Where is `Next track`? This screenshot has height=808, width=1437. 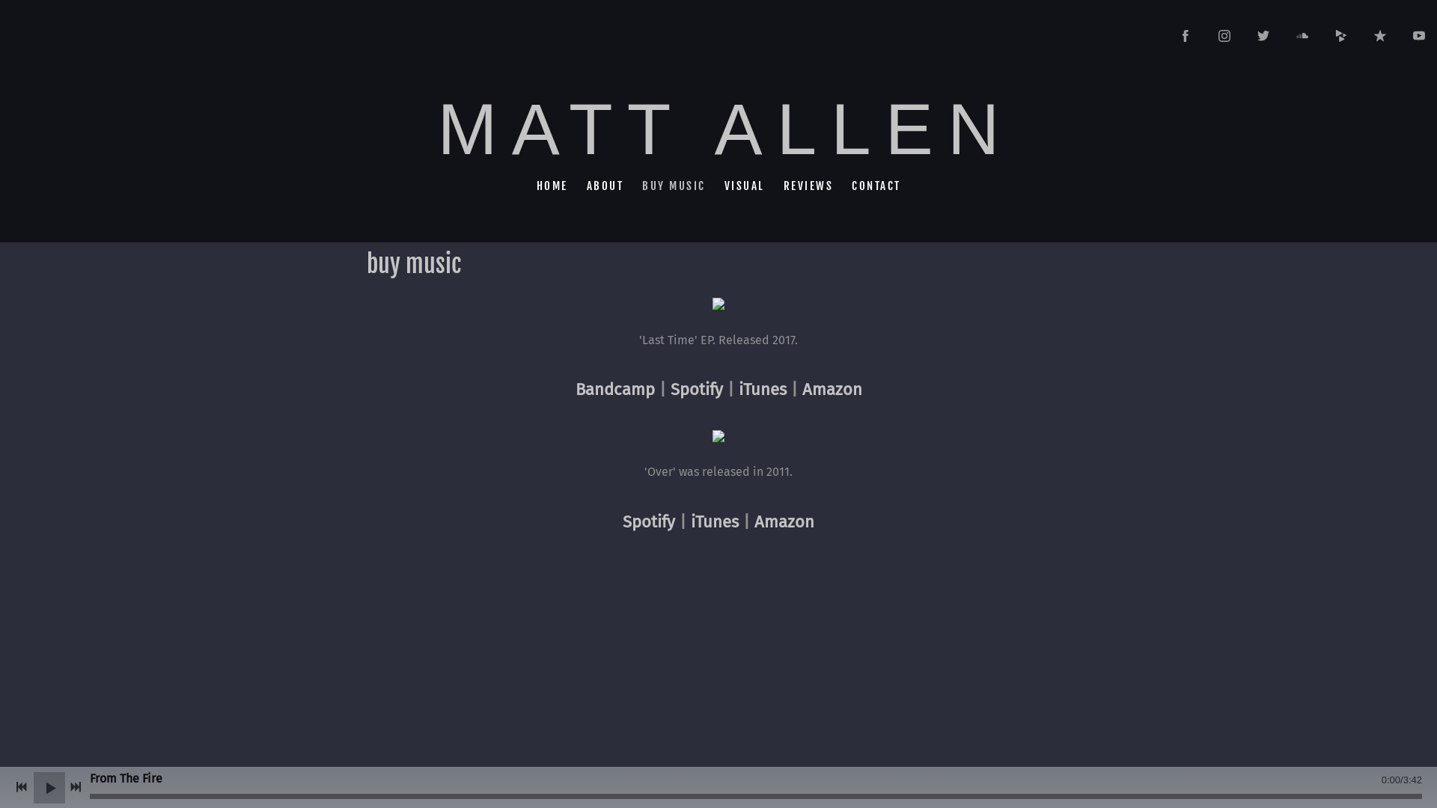 Next track is located at coordinates (76, 787).